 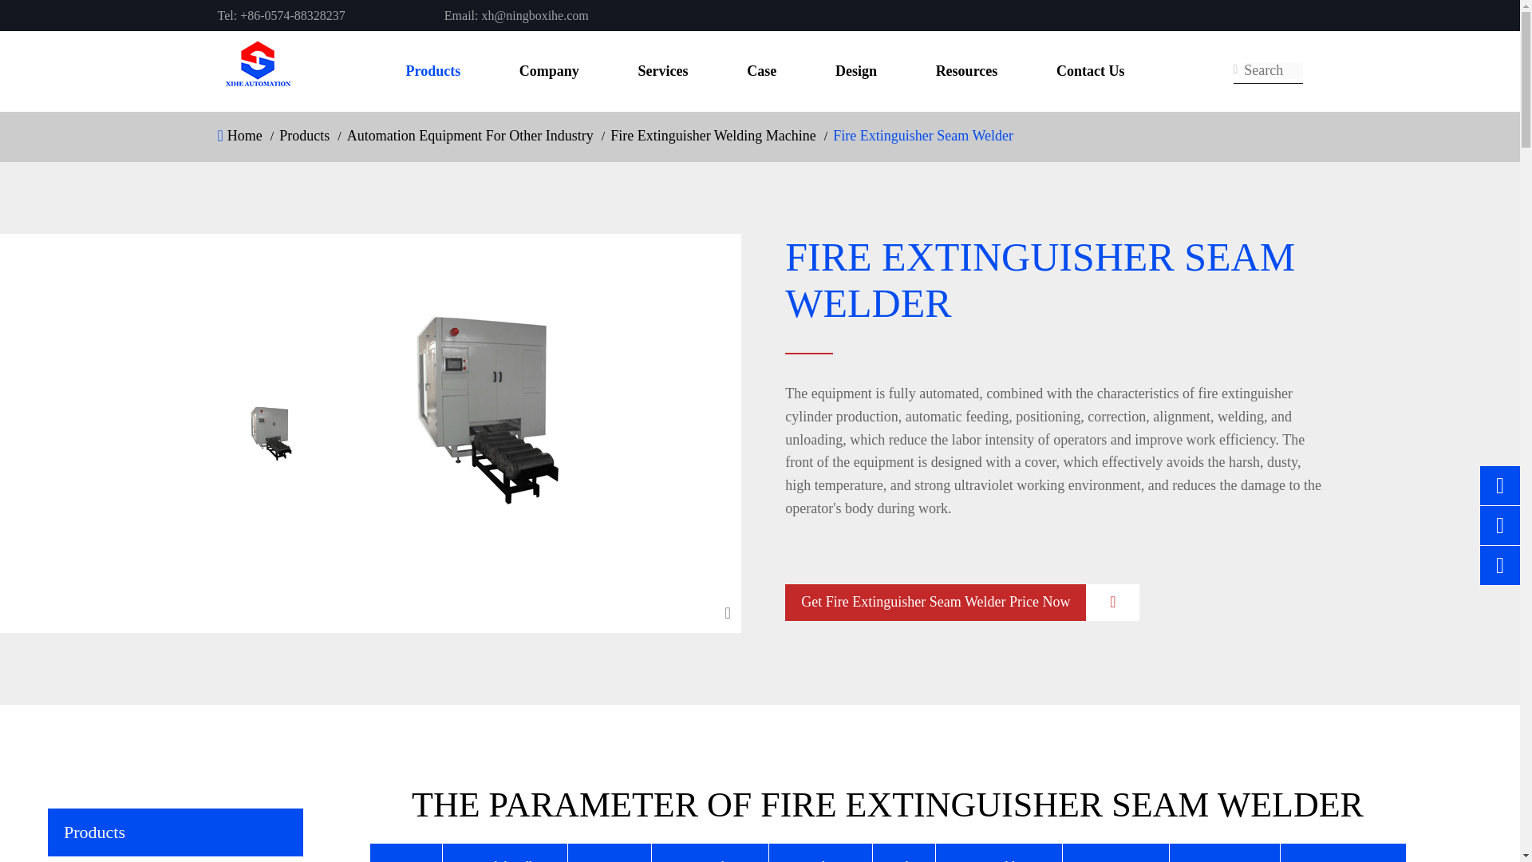 What do you see at coordinates (922, 139) in the screenshot?
I see `Fire Extinguisher Seam Welder` at bounding box center [922, 139].